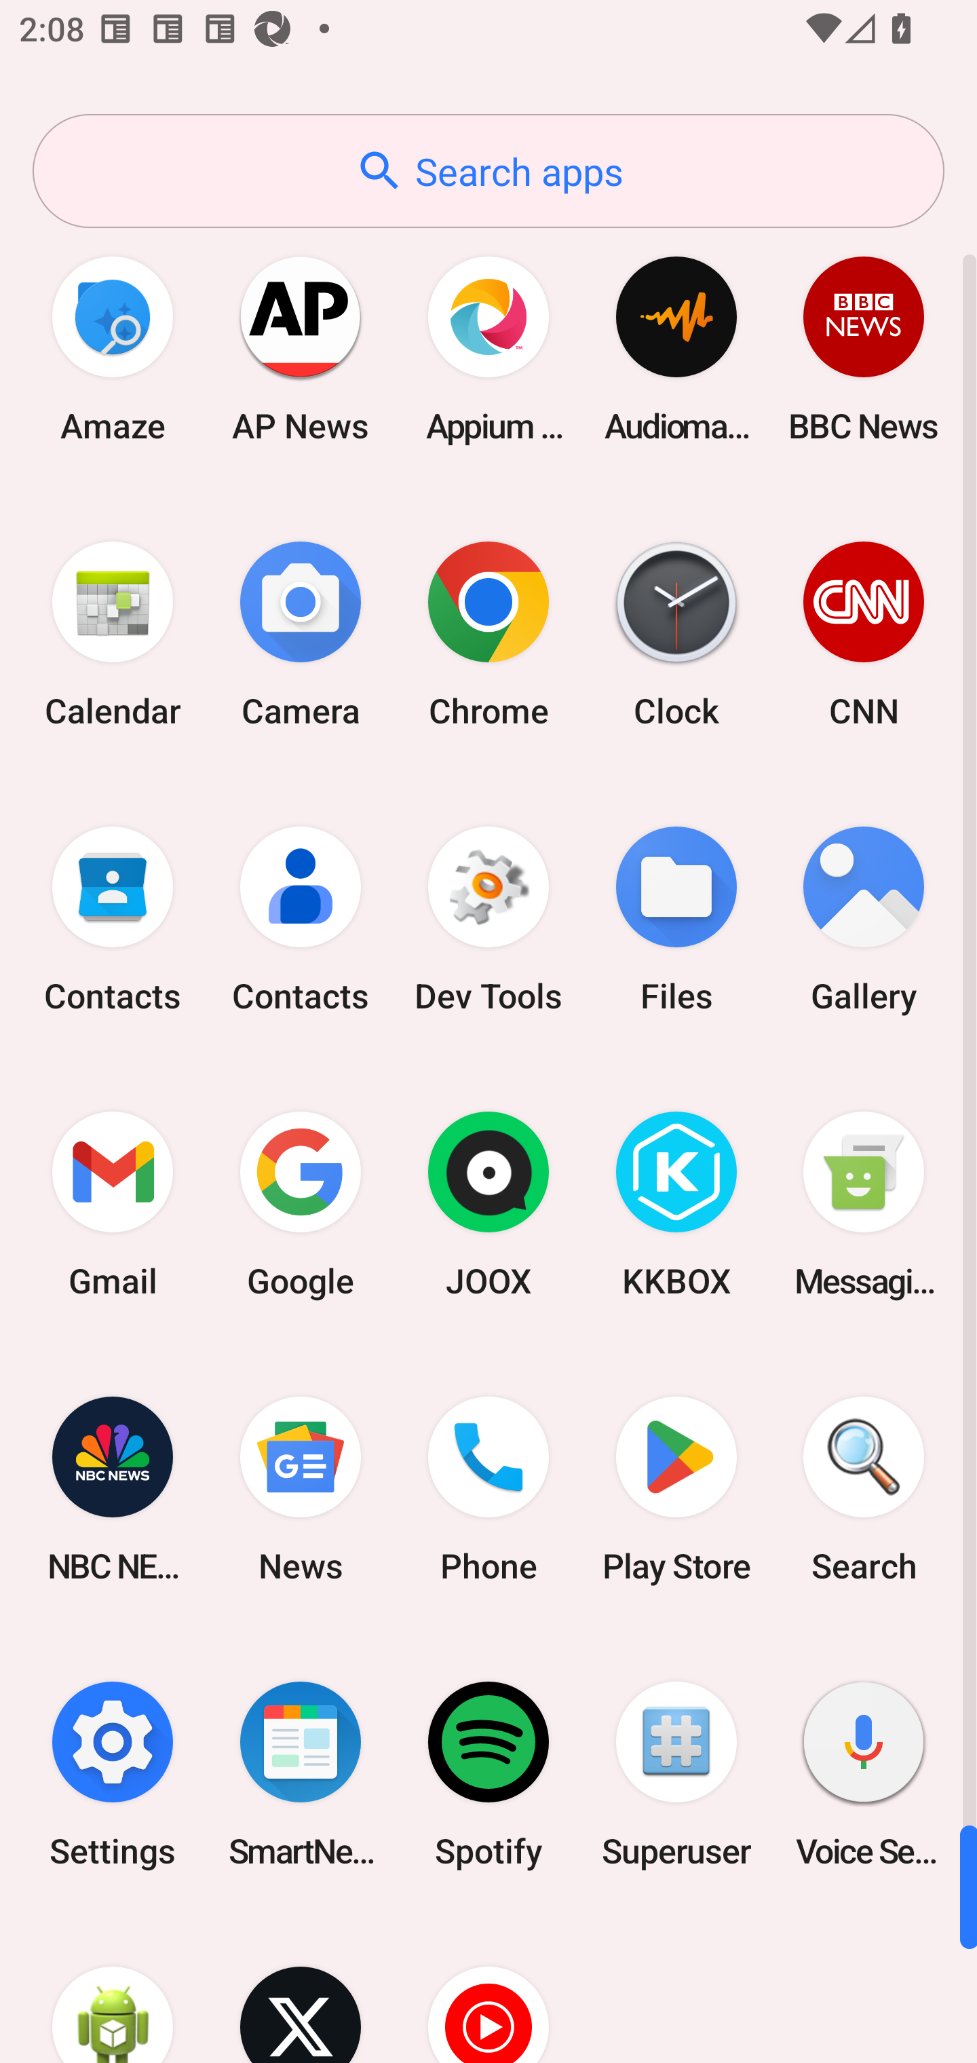 This screenshot has width=977, height=2063. What do you see at coordinates (301, 1990) in the screenshot?
I see `X` at bounding box center [301, 1990].